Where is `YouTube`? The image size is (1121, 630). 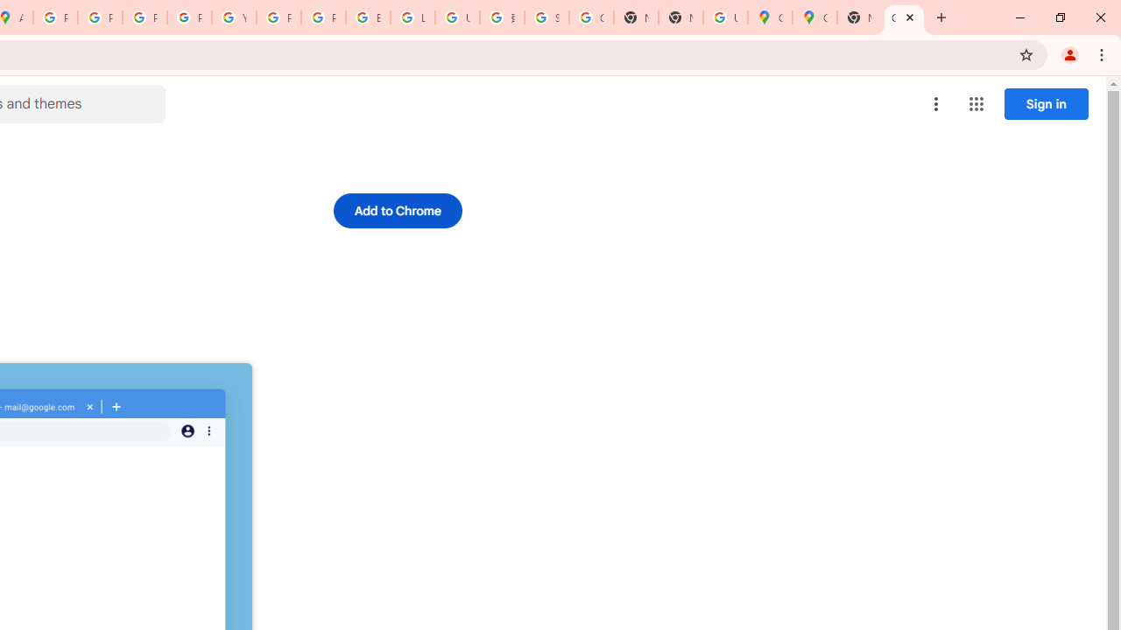 YouTube is located at coordinates (234, 17).